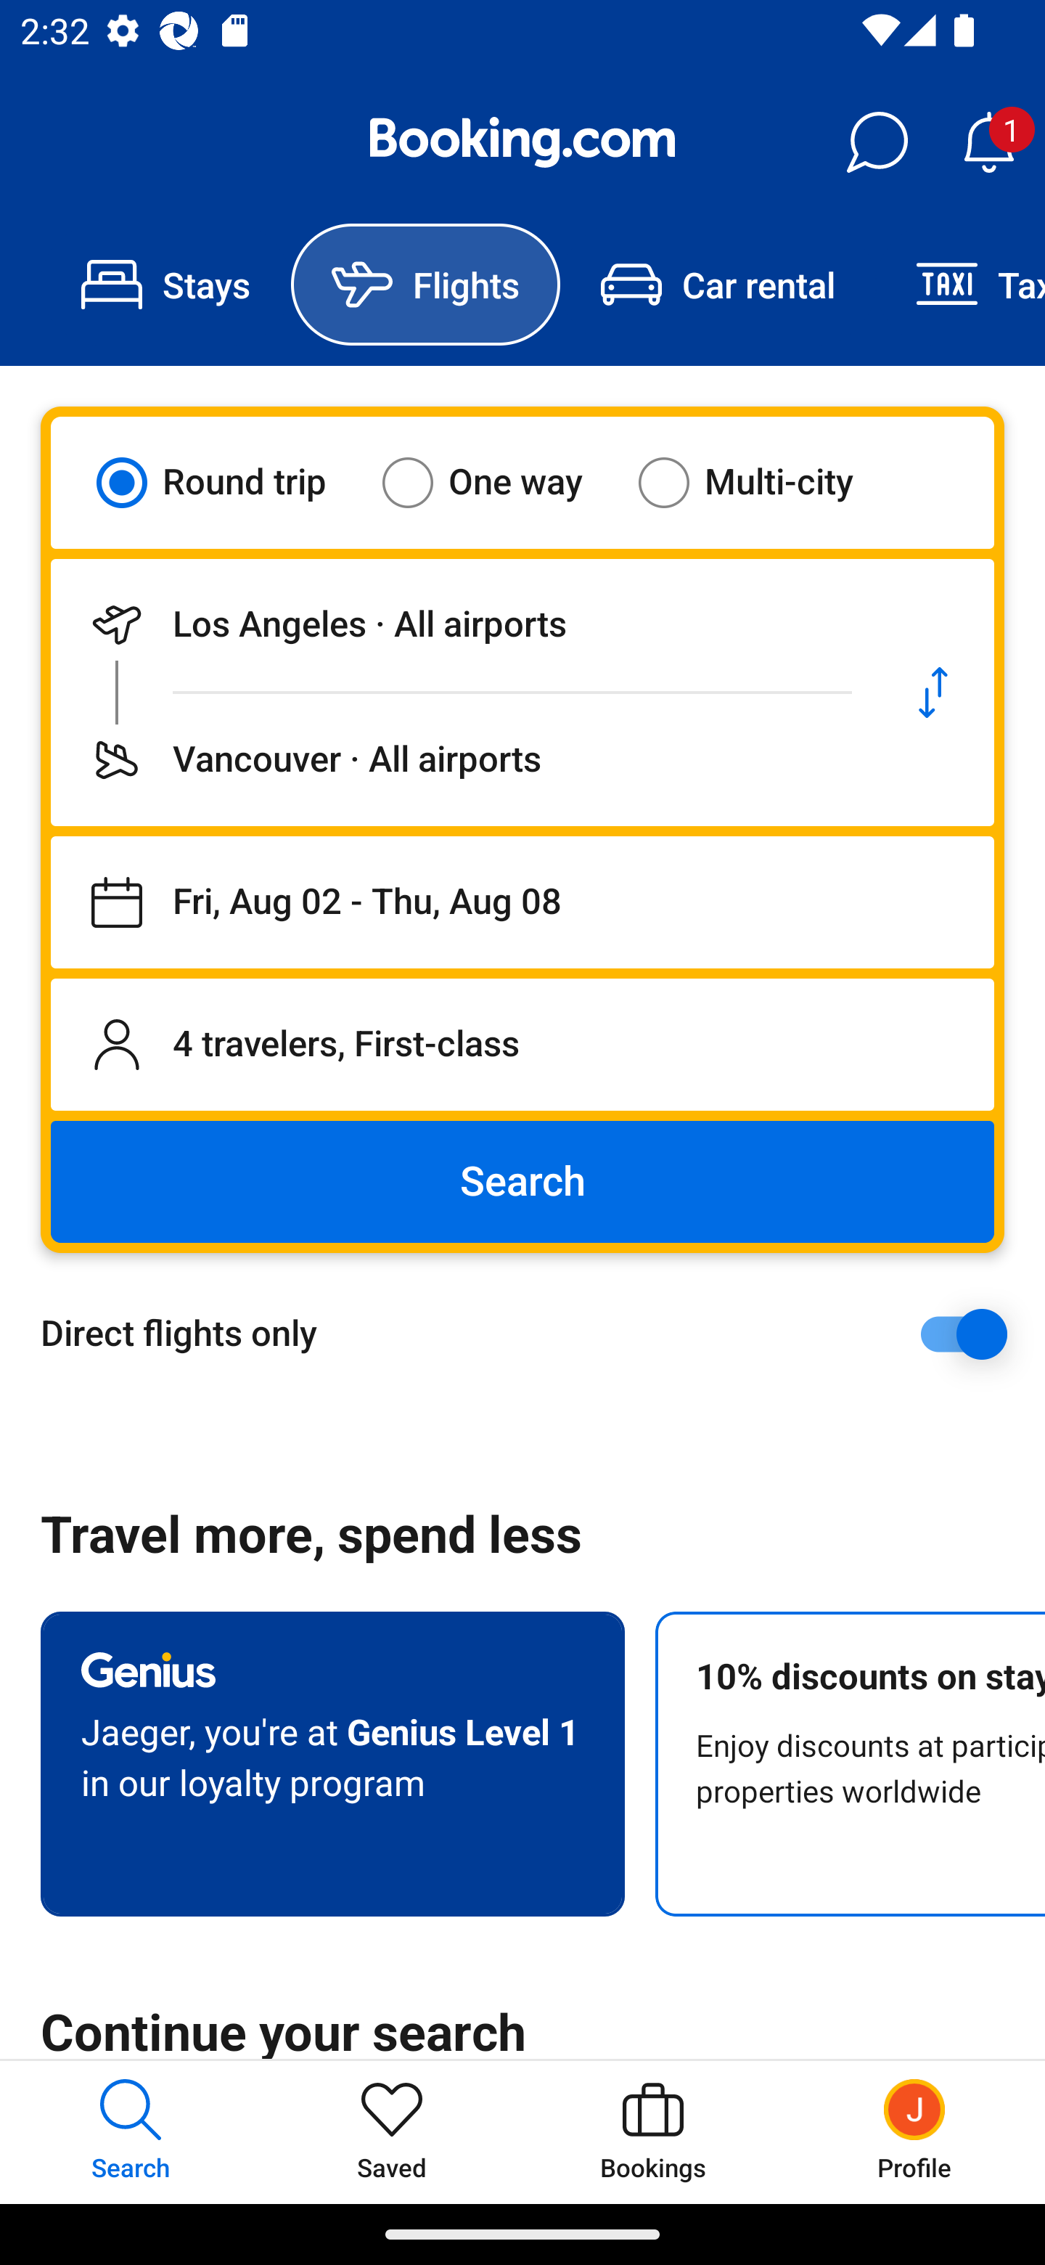  What do you see at coordinates (522, 902) in the screenshot?
I see `Departing on Fri, Aug 02, returning on Thu, Aug 08` at bounding box center [522, 902].